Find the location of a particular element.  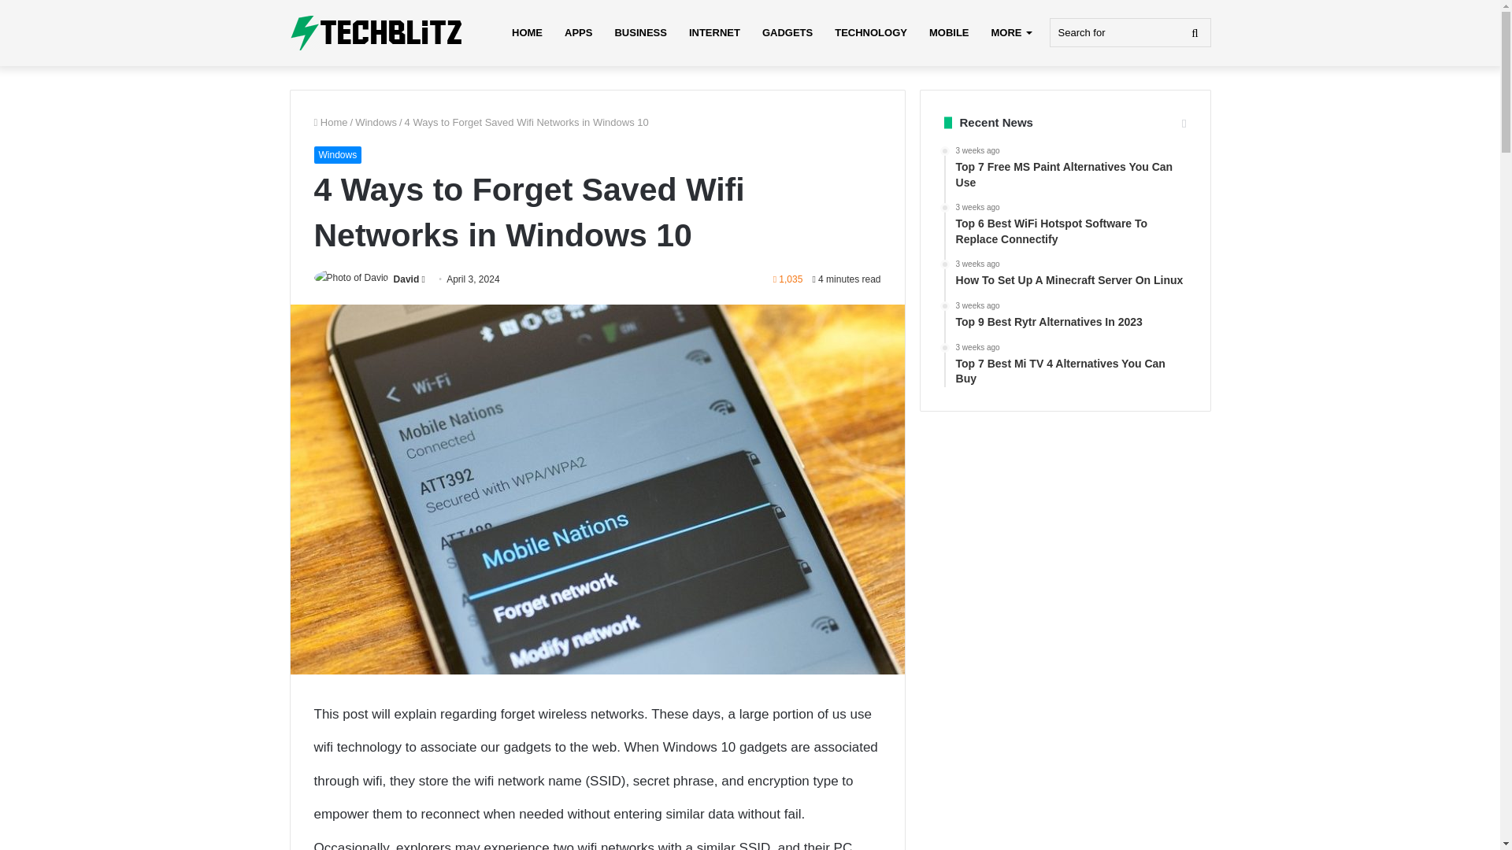

TECHNOLOGY is located at coordinates (871, 33).